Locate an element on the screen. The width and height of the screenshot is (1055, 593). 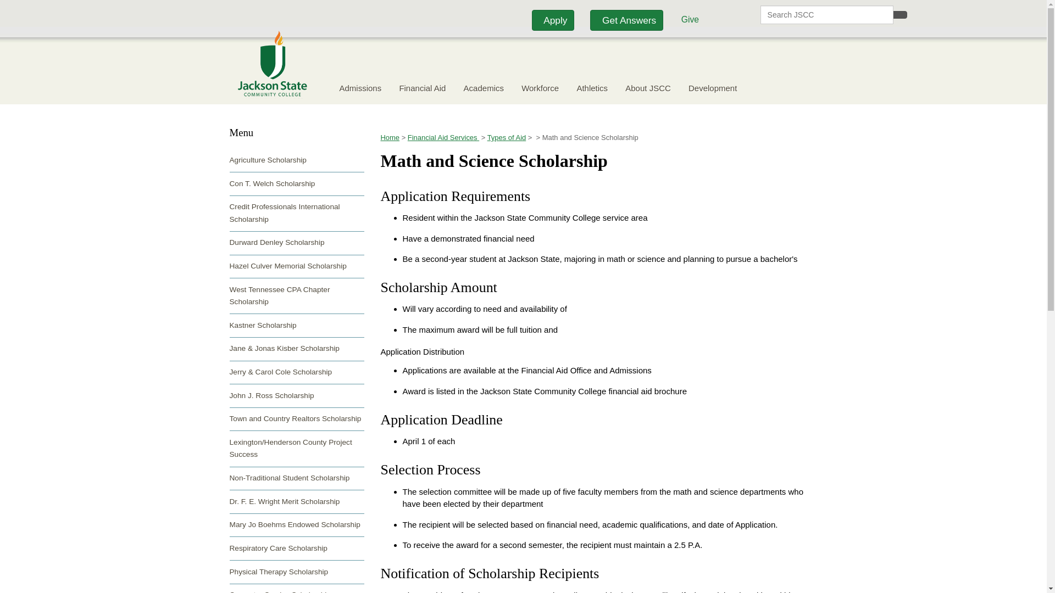
Academics is located at coordinates (484, 88).